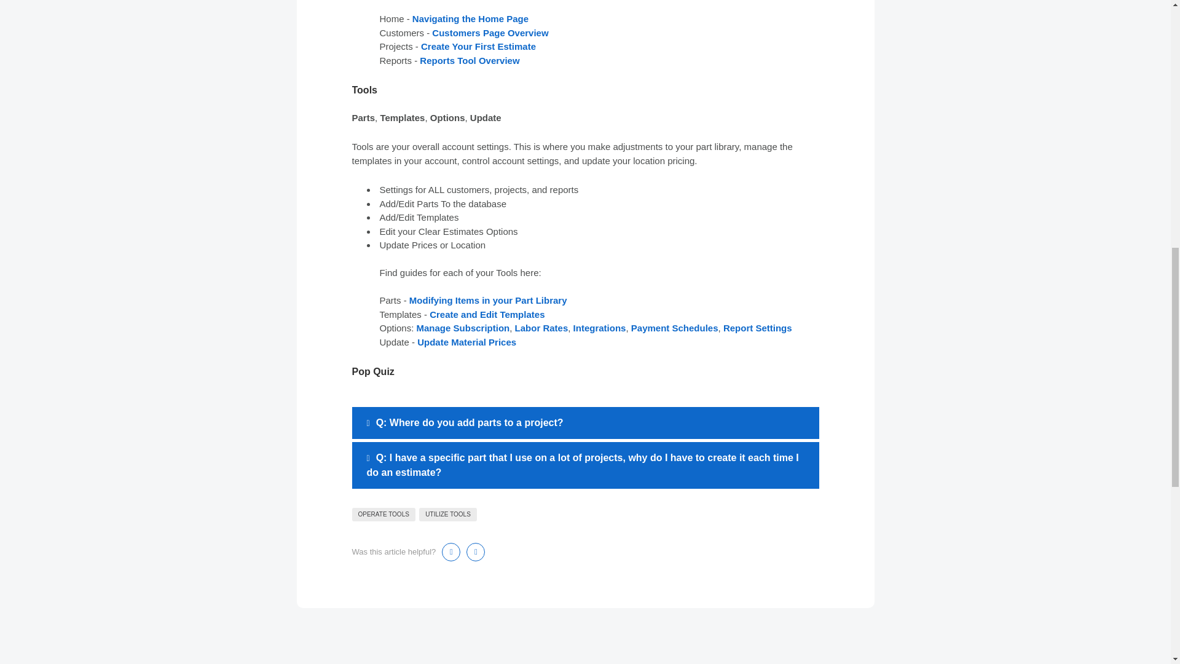  What do you see at coordinates (447, 514) in the screenshot?
I see `UTILIZE TOOLS` at bounding box center [447, 514].